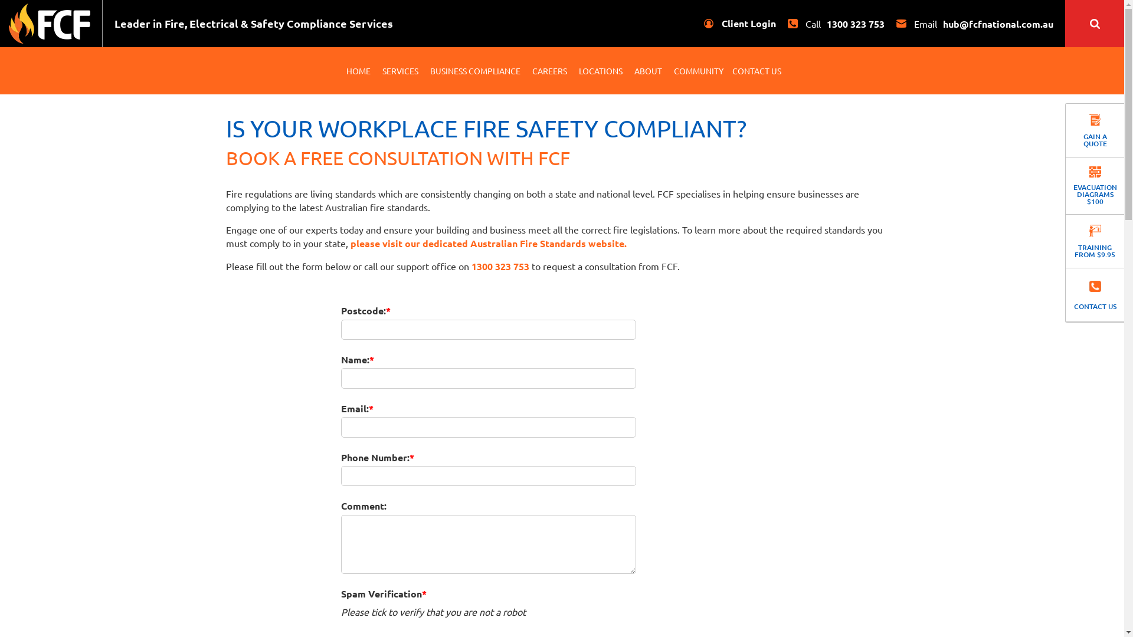 Image resolution: width=1133 pixels, height=637 pixels. What do you see at coordinates (975, 24) in the screenshot?
I see `Emailhub@fcfnational.com.au` at bounding box center [975, 24].